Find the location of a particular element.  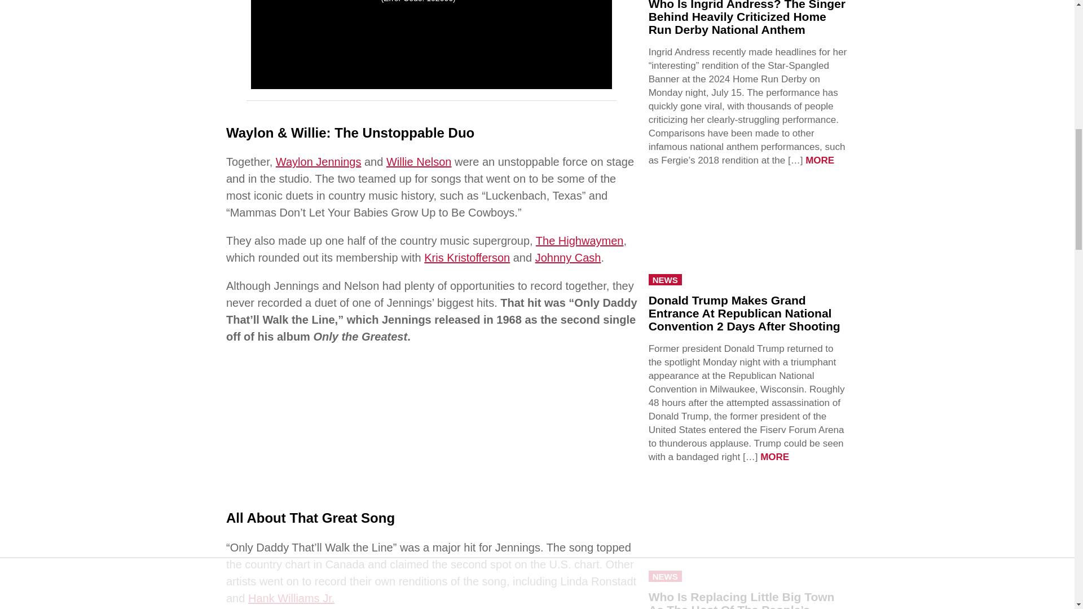

Johnny Cash is located at coordinates (567, 257).